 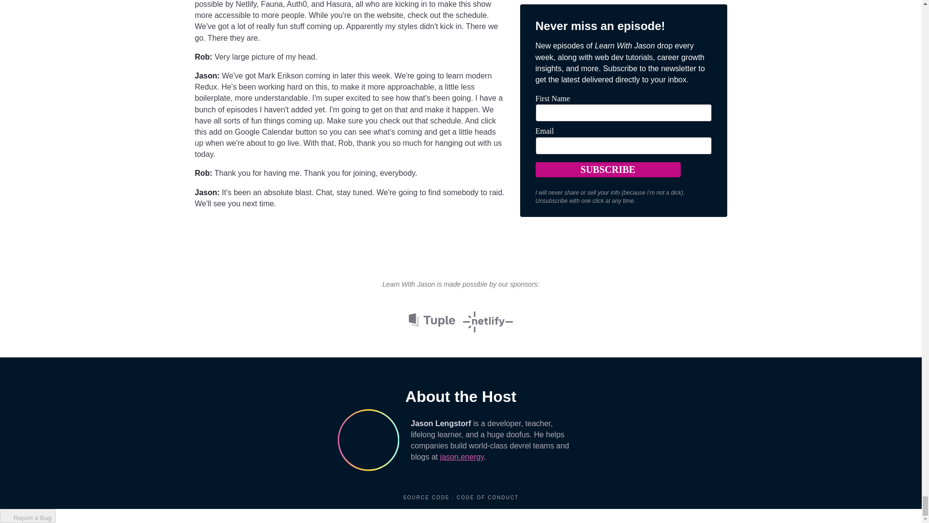 I want to click on CODE OF CONDUCT, so click(x=488, y=497).